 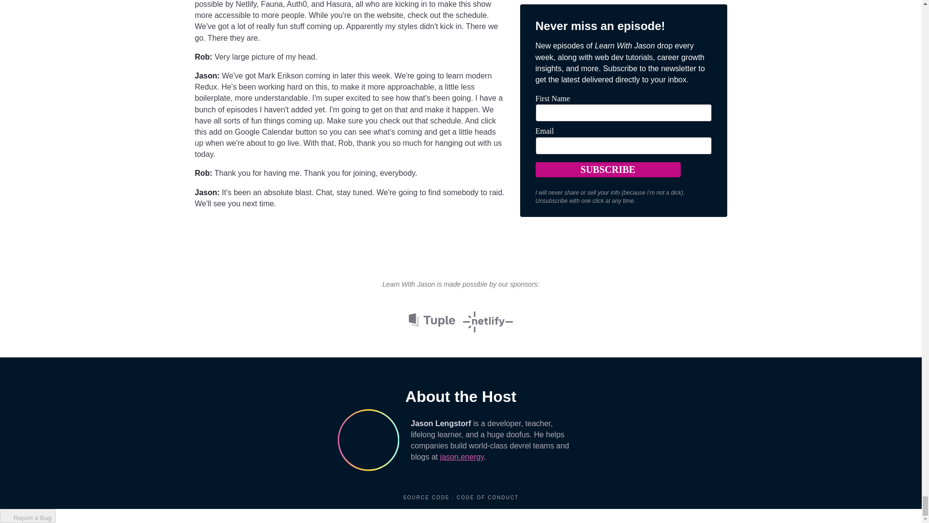 I want to click on CODE OF CONDUCT, so click(x=488, y=497).